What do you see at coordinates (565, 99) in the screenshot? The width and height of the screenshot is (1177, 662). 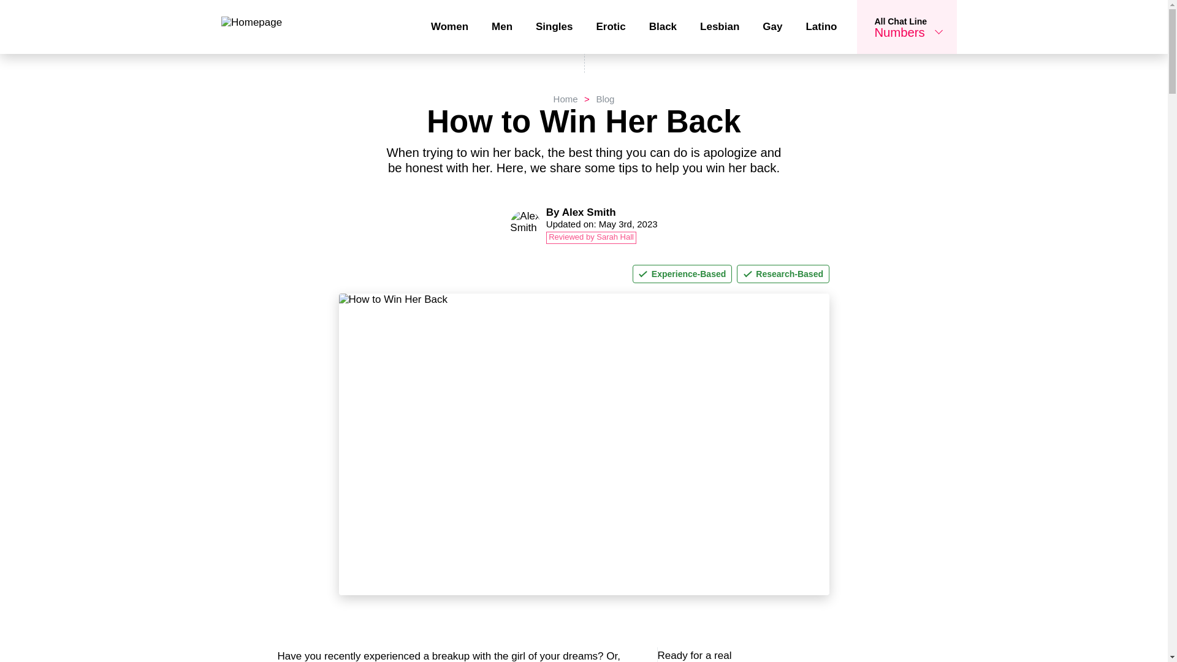 I see `Latino` at bounding box center [565, 99].